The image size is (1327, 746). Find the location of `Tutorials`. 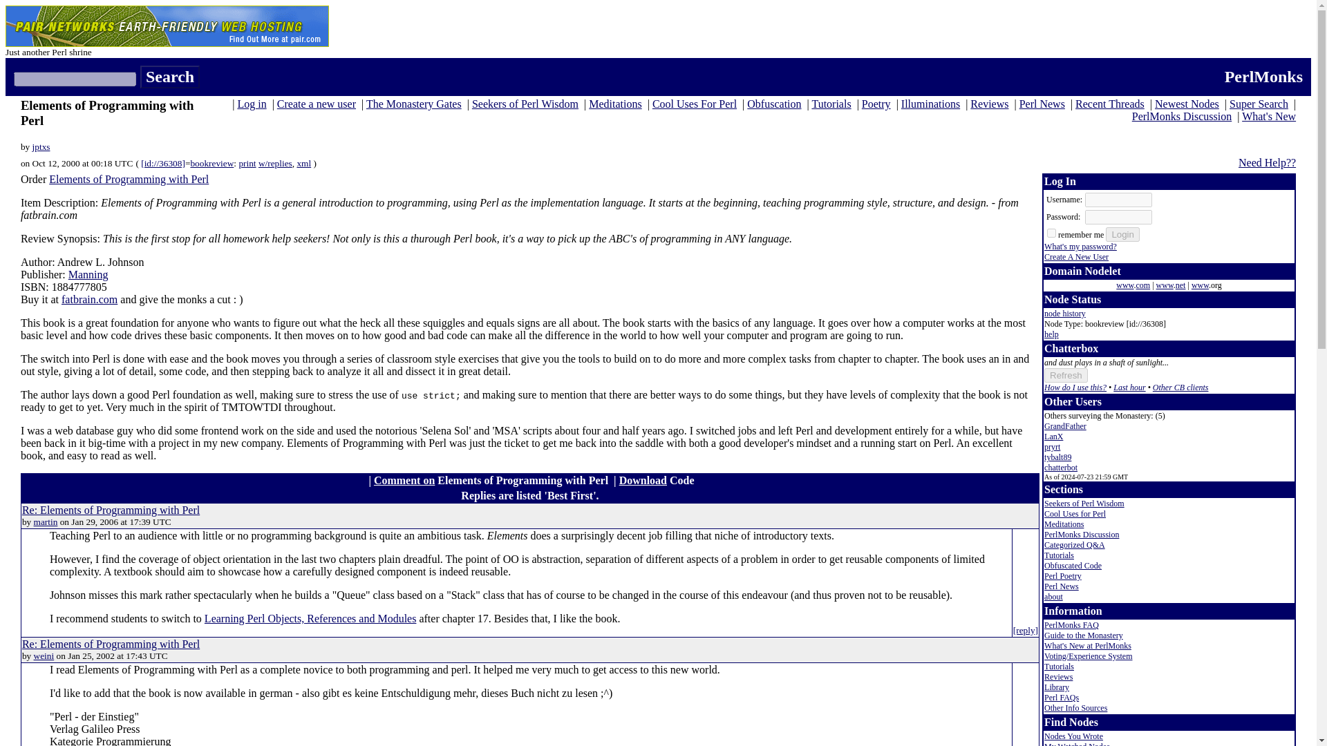

Tutorials is located at coordinates (831, 104).